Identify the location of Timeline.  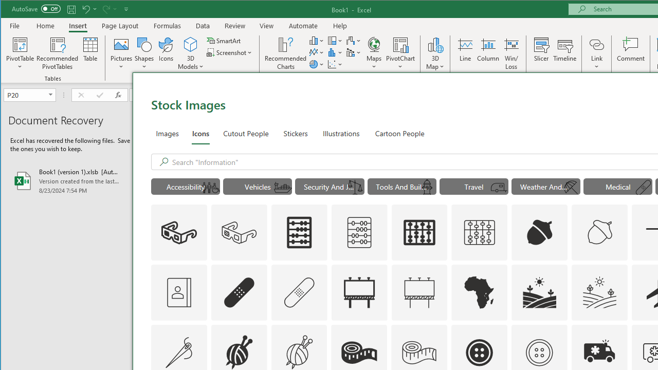
(564, 53).